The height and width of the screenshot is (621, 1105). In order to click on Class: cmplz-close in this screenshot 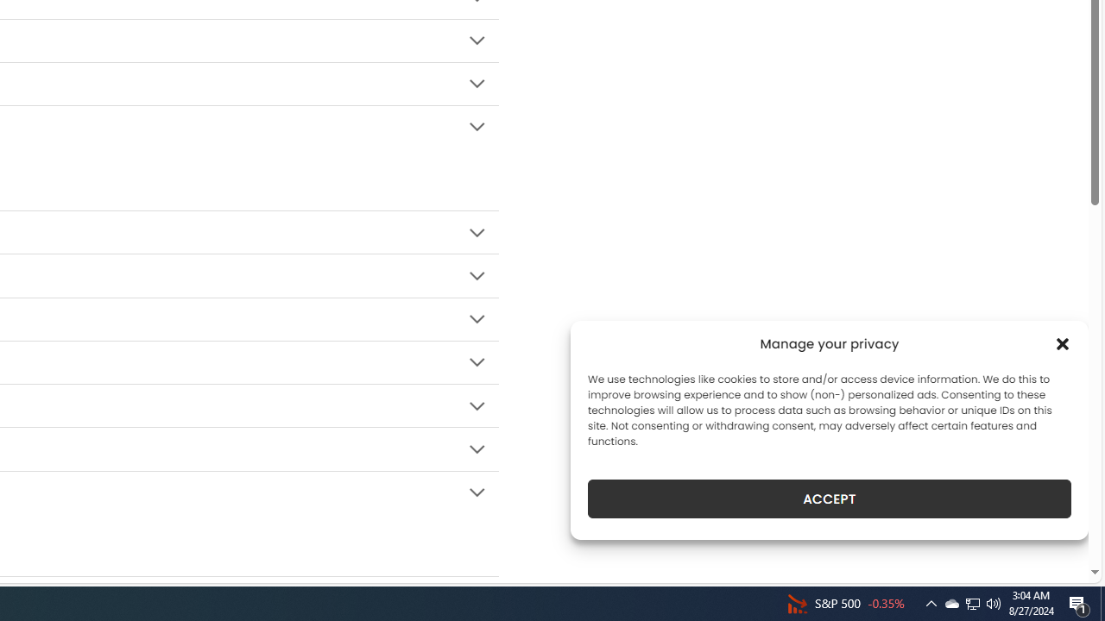, I will do `click(1063, 343)`.